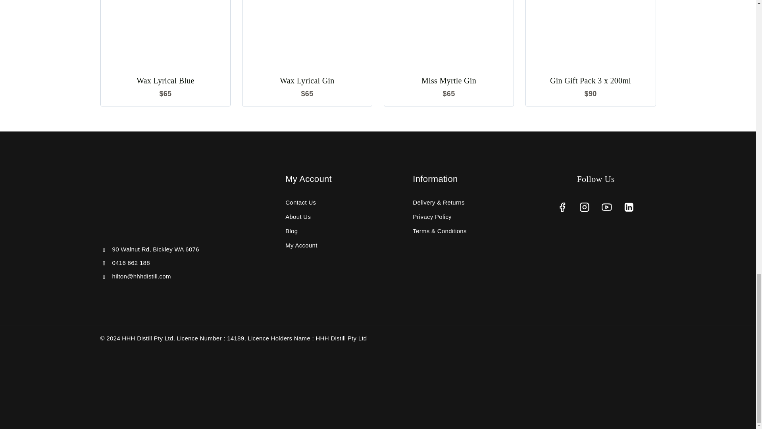 The image size is (762, 429). I want to click on Wax Lyrical Blue, so click(165, 80).